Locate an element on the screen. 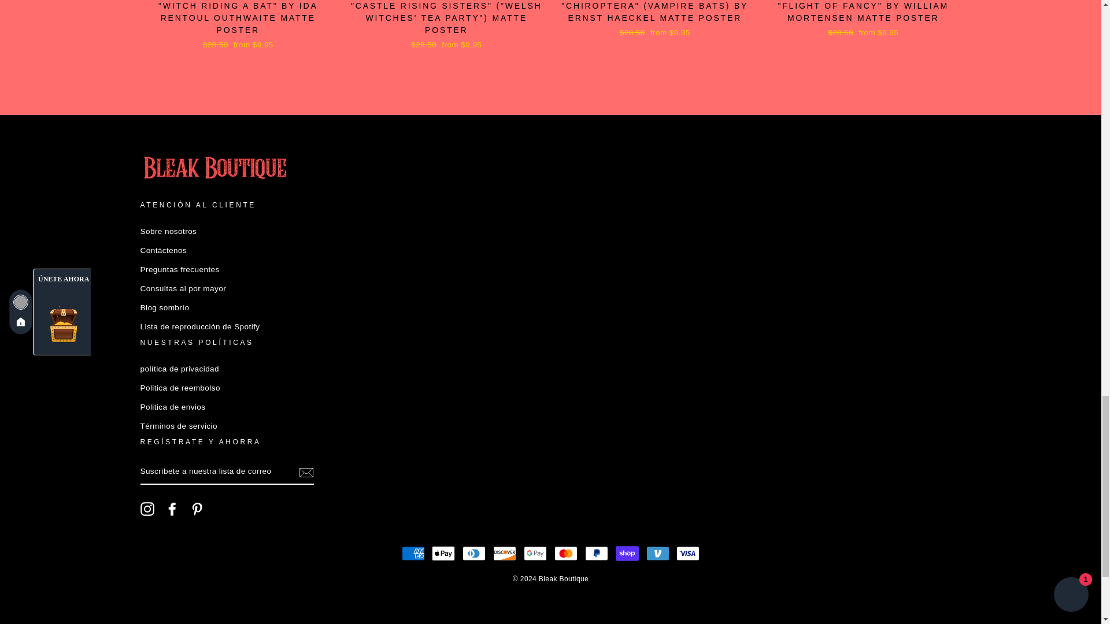 This screenshot has width=1110, height=624. Bleak Boutique en Pinterest is located at coordinates (197, 509).